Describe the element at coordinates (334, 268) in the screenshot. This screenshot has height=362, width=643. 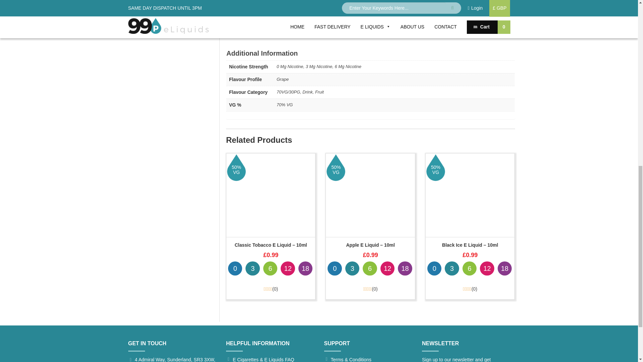
I see `0 mg Nicotine Strength is in Stock` at that location.